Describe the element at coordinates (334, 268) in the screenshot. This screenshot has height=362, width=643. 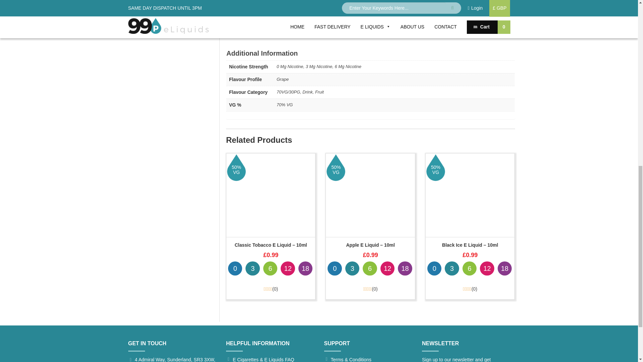
I see `0 mg Nicotine Strength is in Stock` at that location.